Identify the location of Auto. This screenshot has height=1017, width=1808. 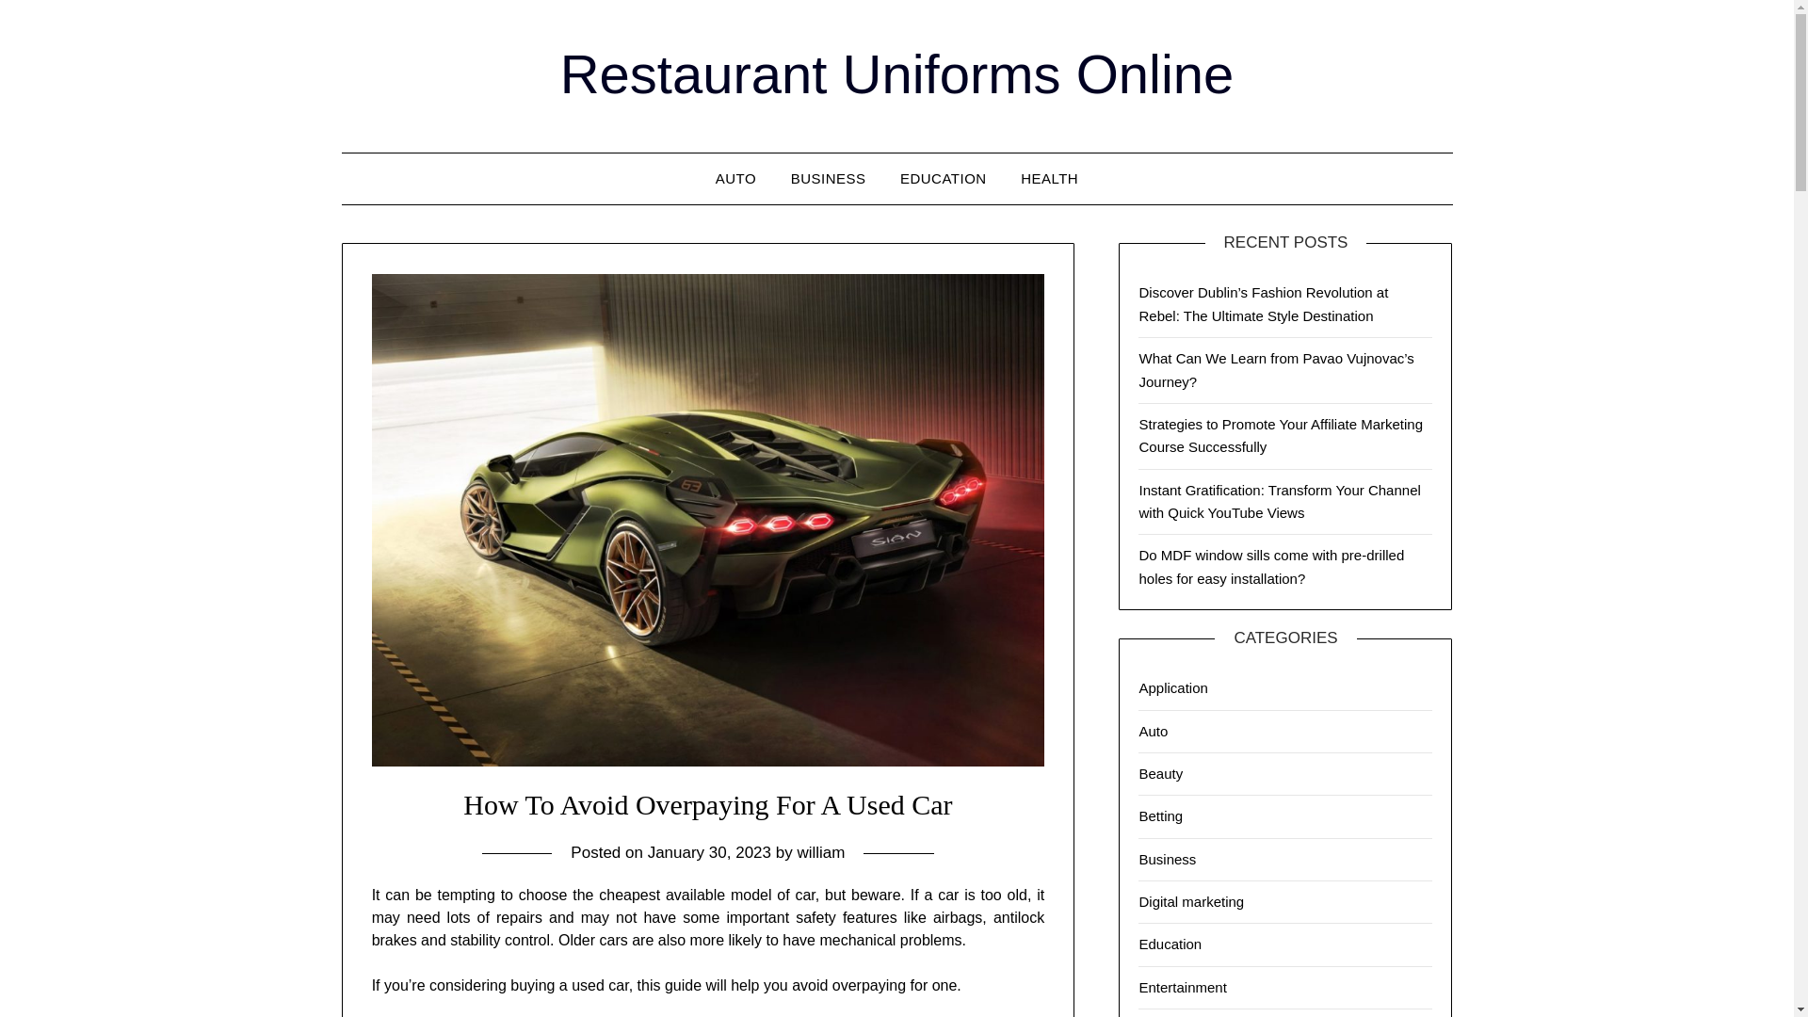
(1153, 731).